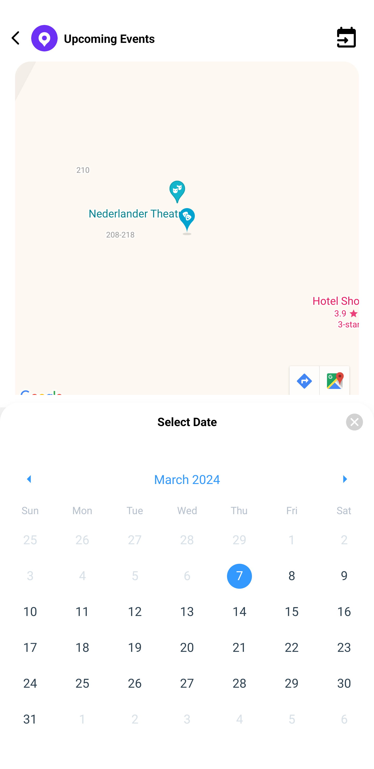 This screenshot has width=374, height=769. I want to click on  Friday 5 April 2024  5, so click(291, 720).